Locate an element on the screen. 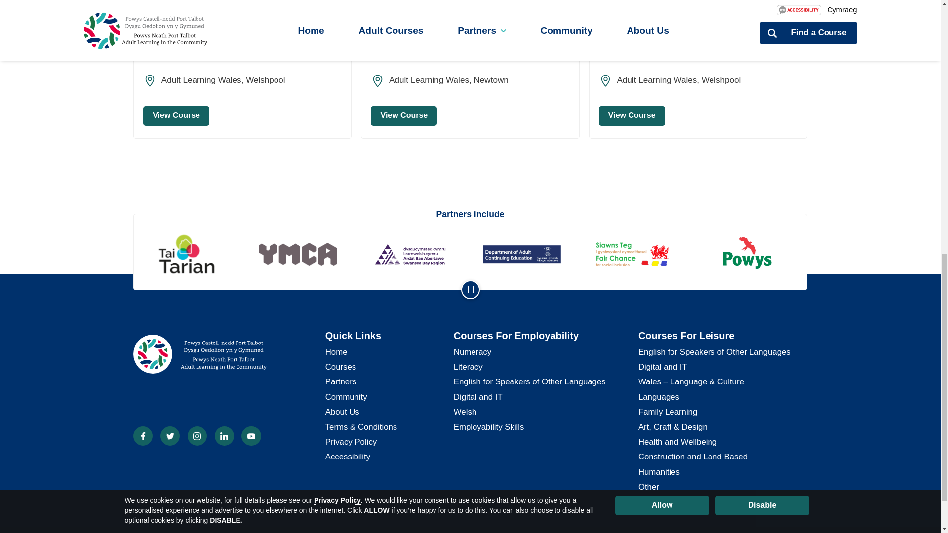  Link to Powys is located at coordinates (750, 255).